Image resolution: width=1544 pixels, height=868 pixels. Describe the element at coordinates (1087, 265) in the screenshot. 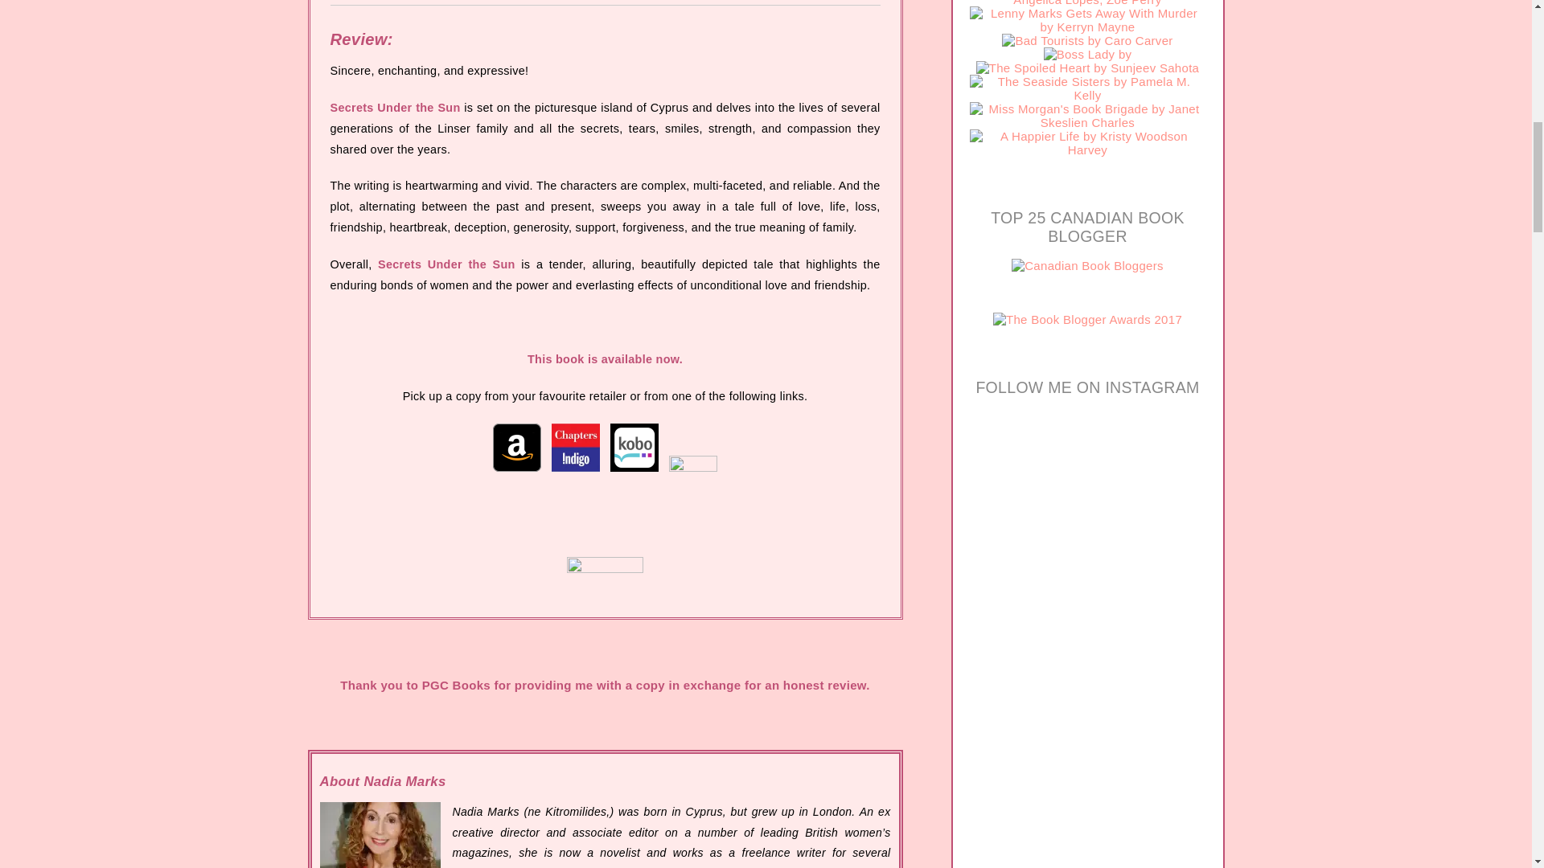

I see `Canadian Book Bloggers` at that location.